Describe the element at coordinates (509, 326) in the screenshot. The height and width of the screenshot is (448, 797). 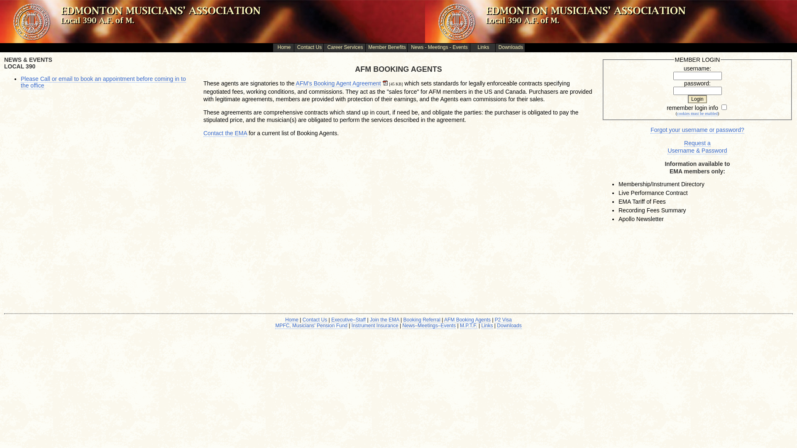
I see `Downloads` at that location.